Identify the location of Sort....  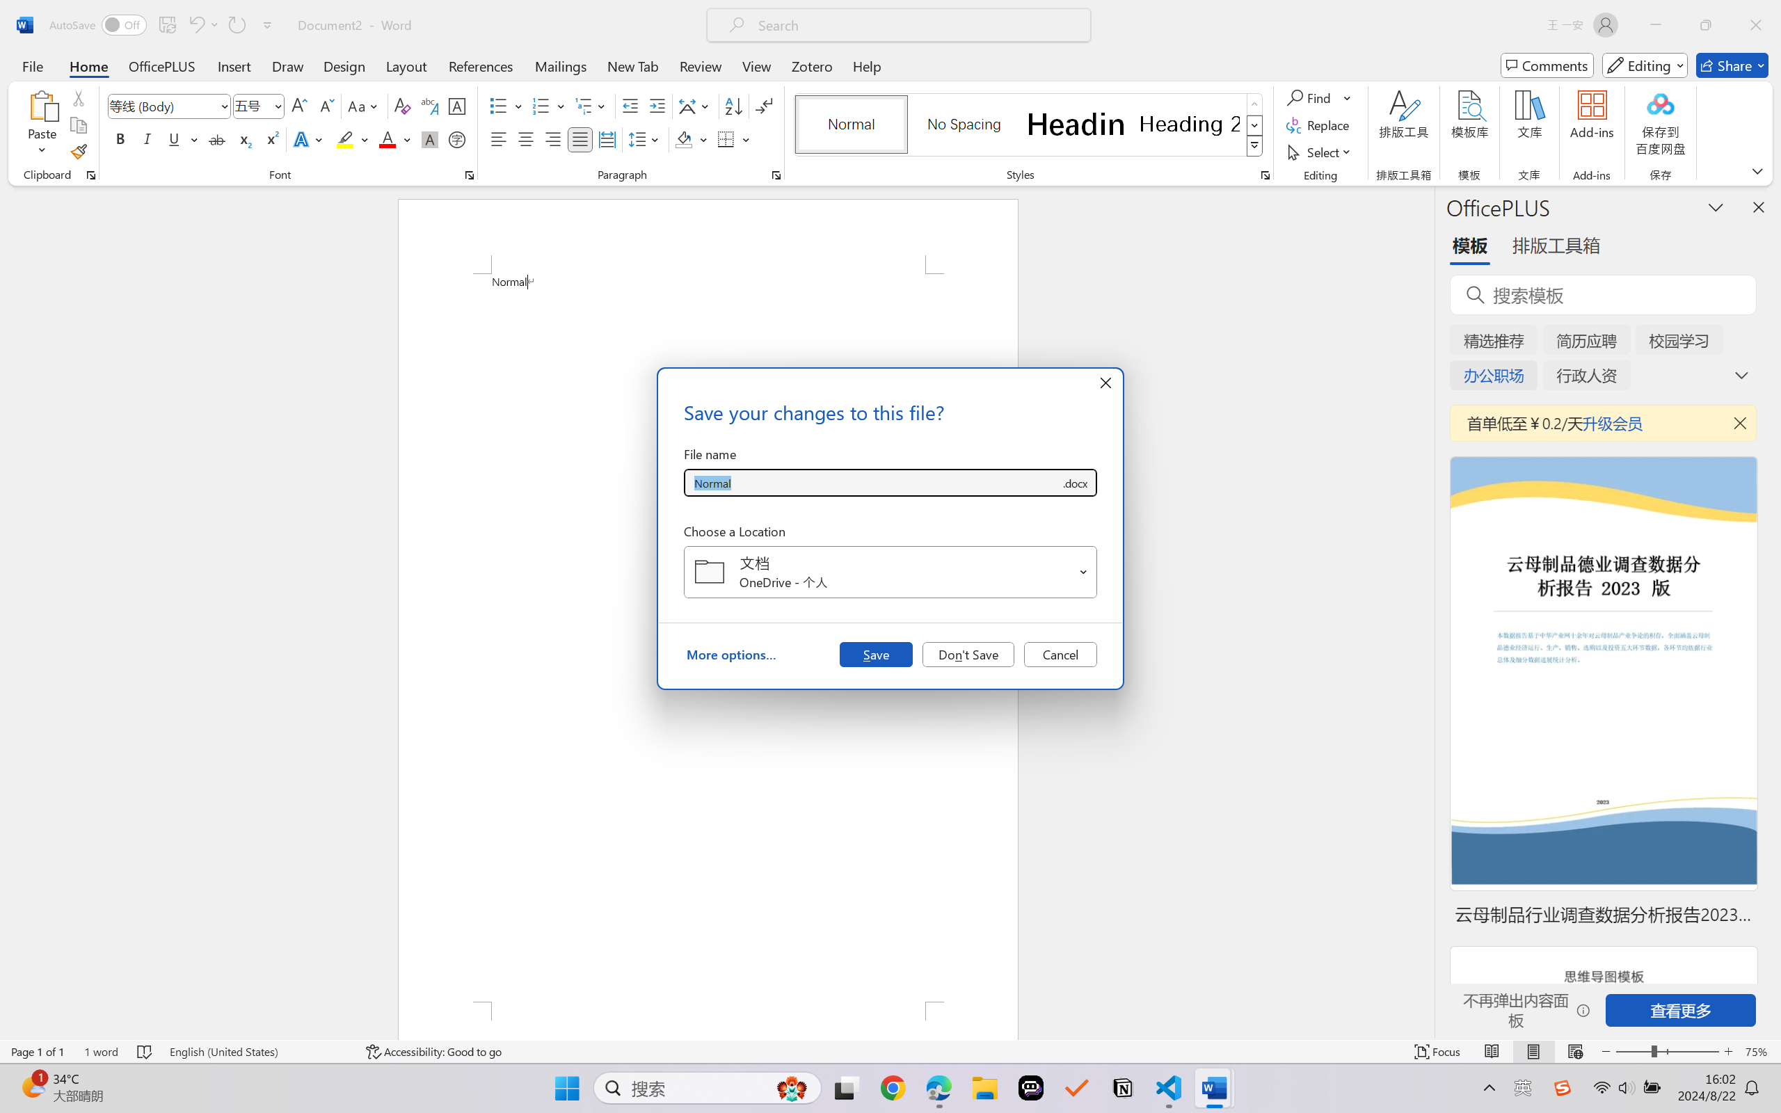
(733, 106).